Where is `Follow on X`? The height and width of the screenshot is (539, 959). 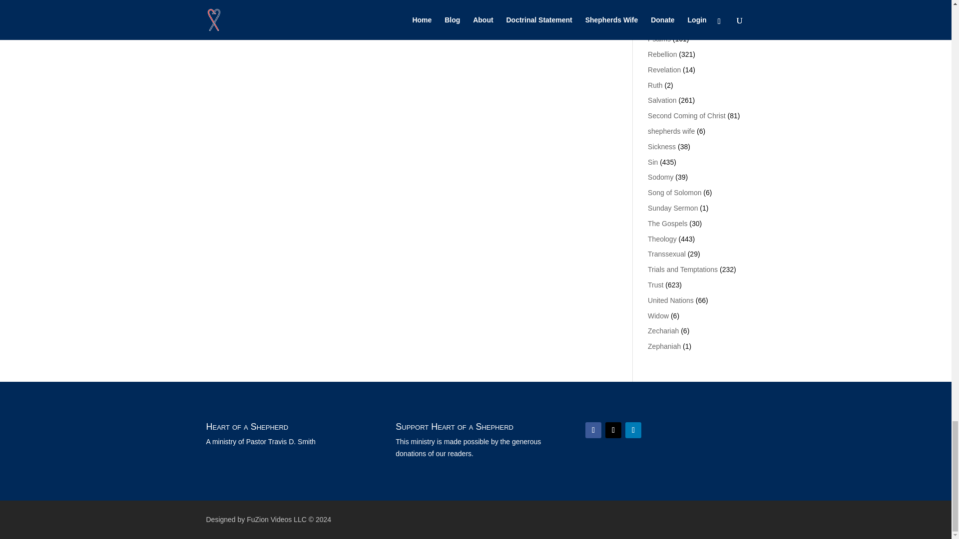
Follow on X is located at coordinates (613, 430).